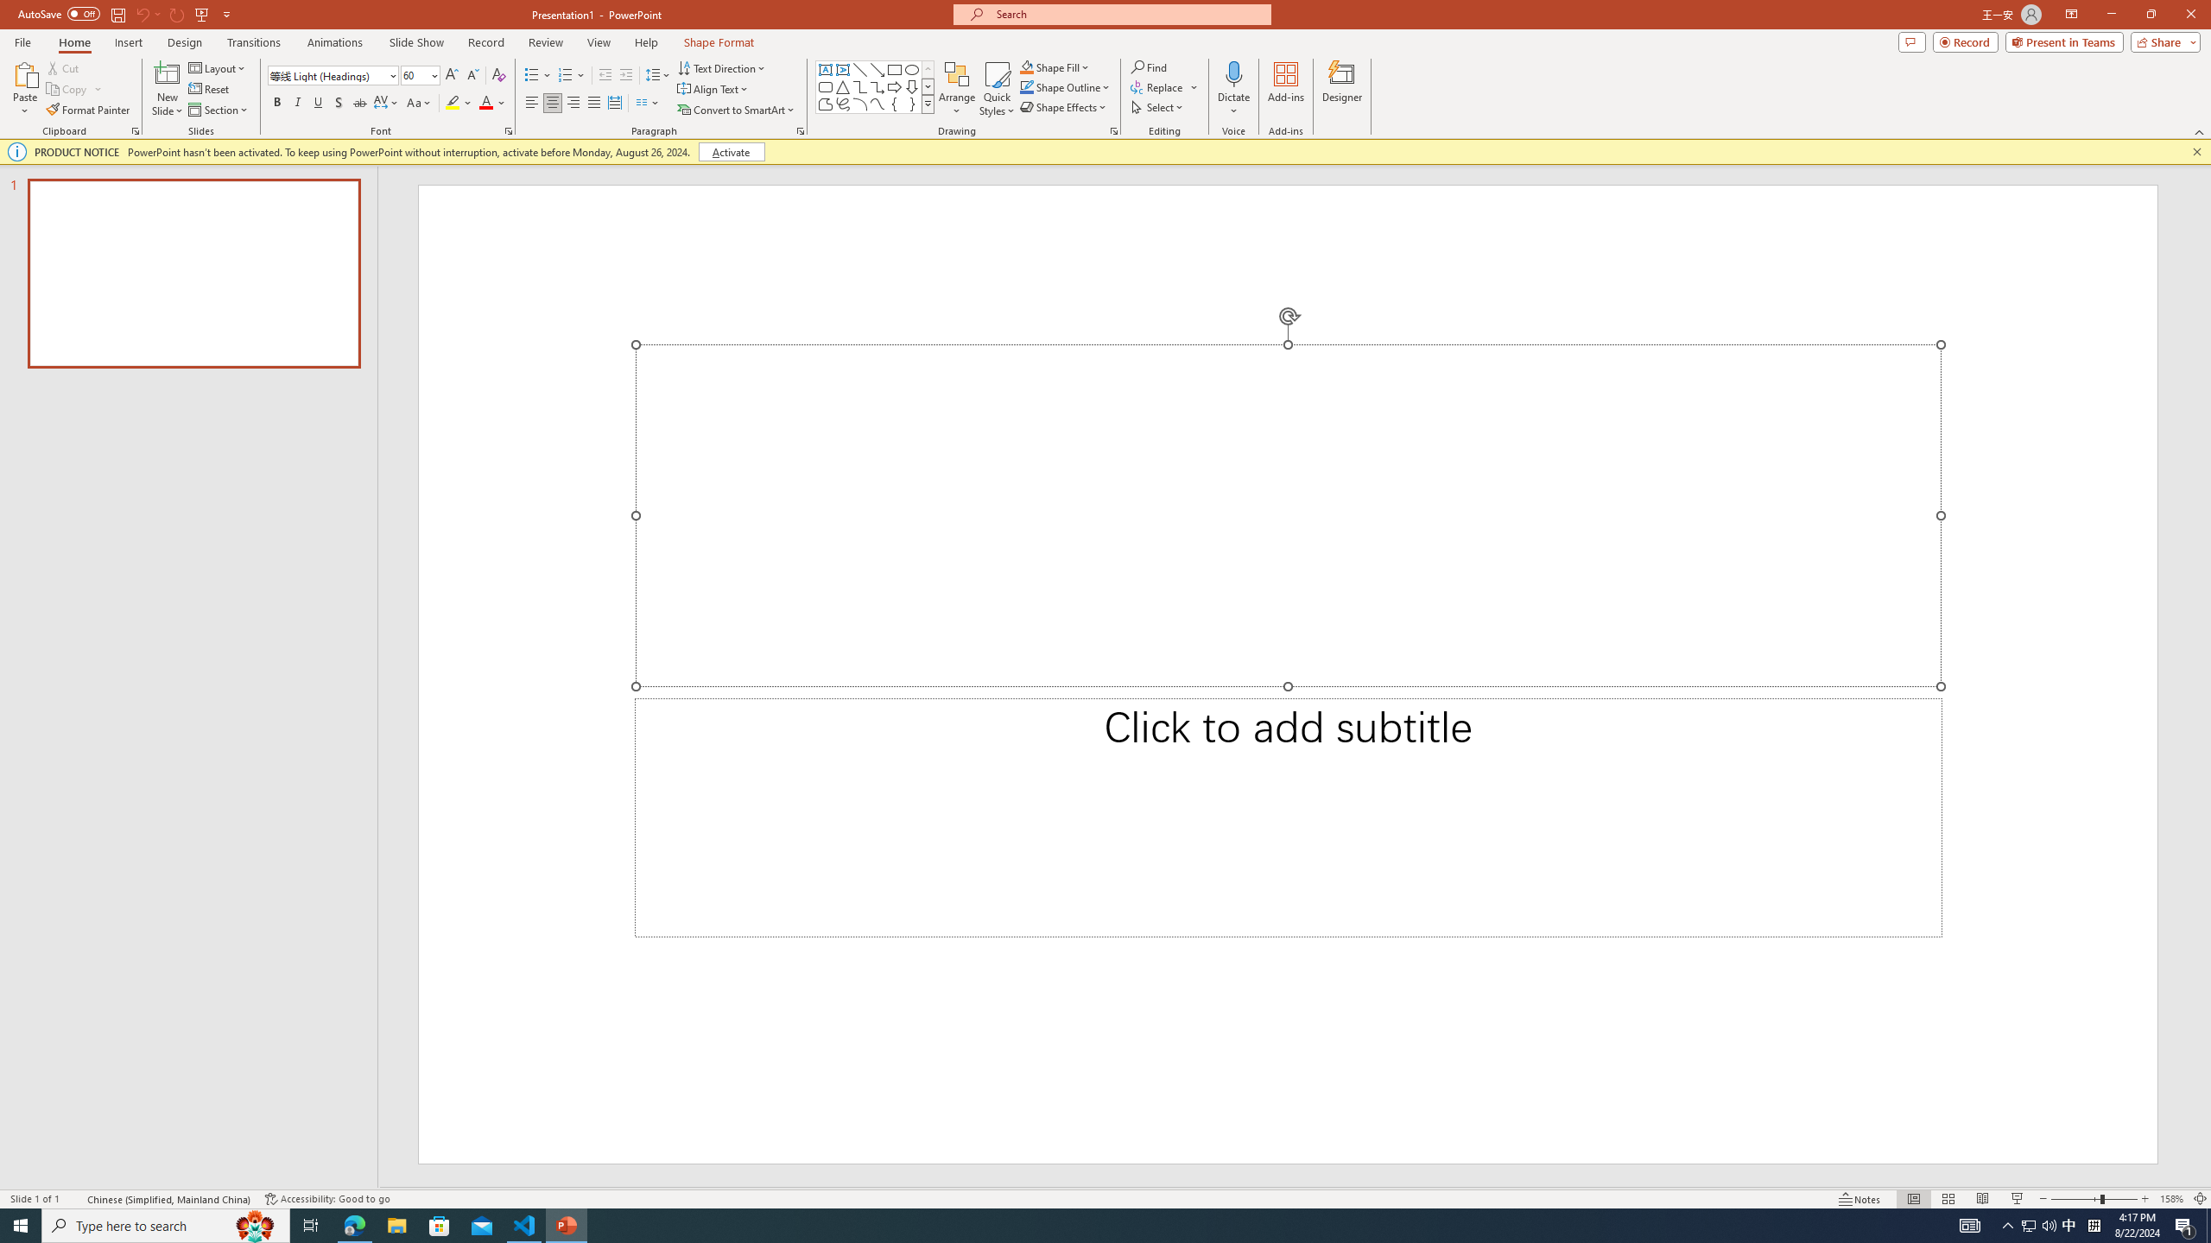 This screenshot has height=1243, width=2211. What do you see at coordinates (997, 89) in the screenshot?
I see `Quick Styles` at bounding box center [997, 89].